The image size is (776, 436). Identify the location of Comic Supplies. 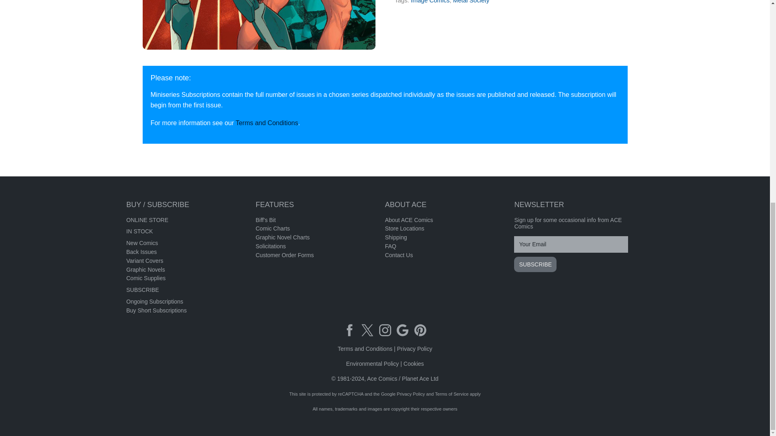
(145, 278).